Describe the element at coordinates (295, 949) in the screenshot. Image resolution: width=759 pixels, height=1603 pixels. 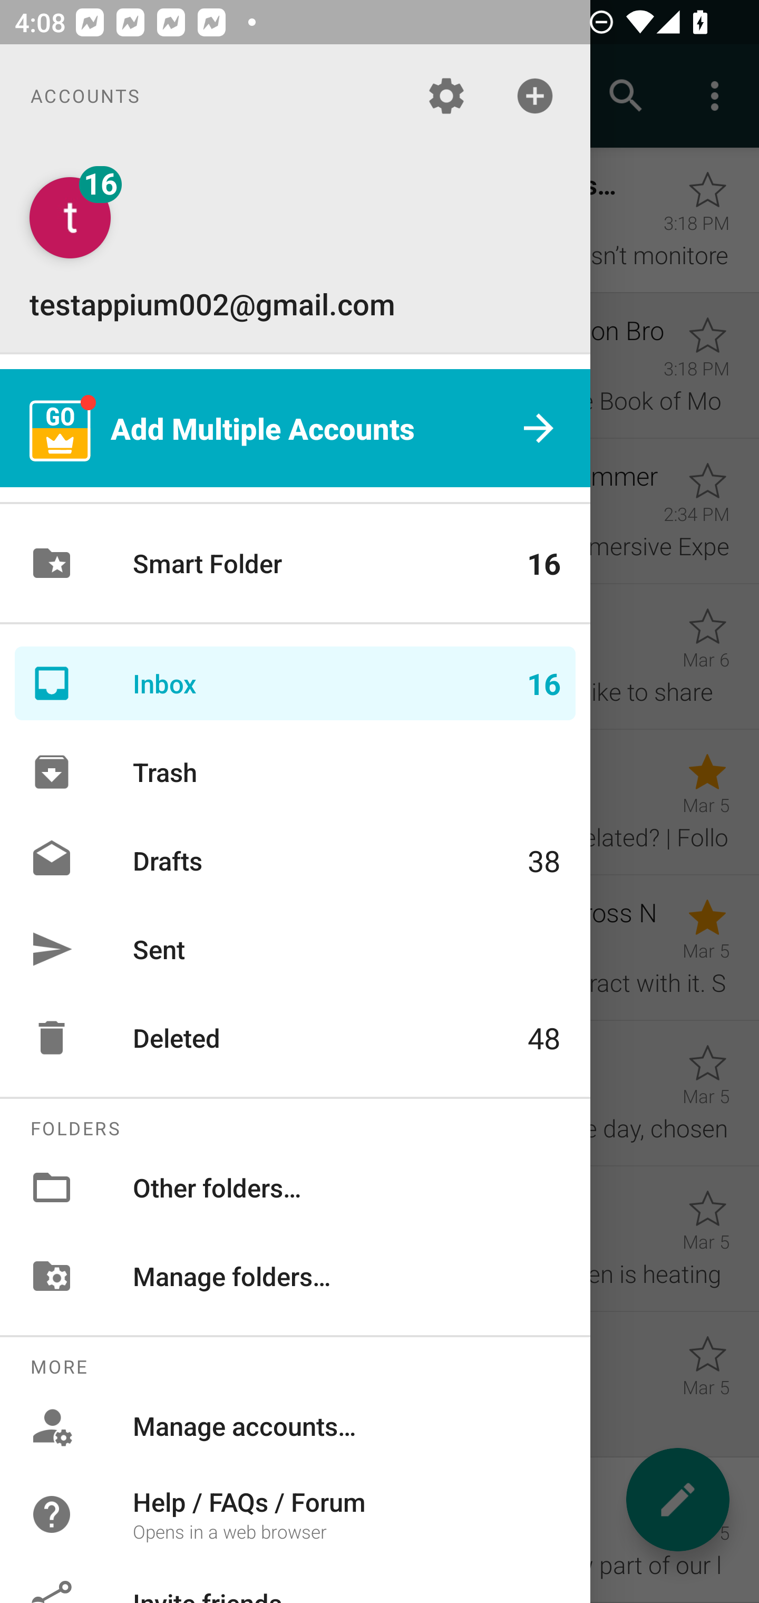
I see `Sent` at that location.